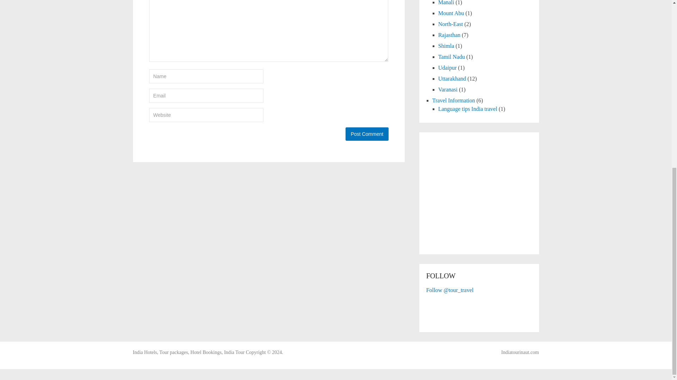  Describe the element at coordinates (188, 352) in the screenshot. I see `Unfold The Heritage of India` at that location.